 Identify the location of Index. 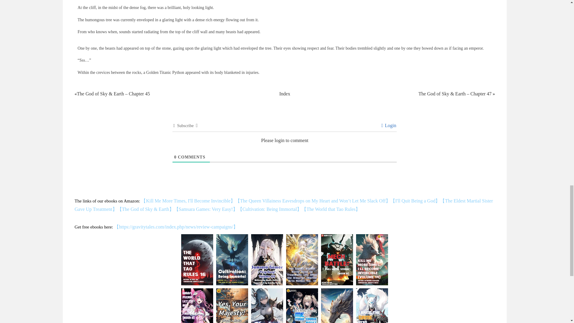
(284, 93).